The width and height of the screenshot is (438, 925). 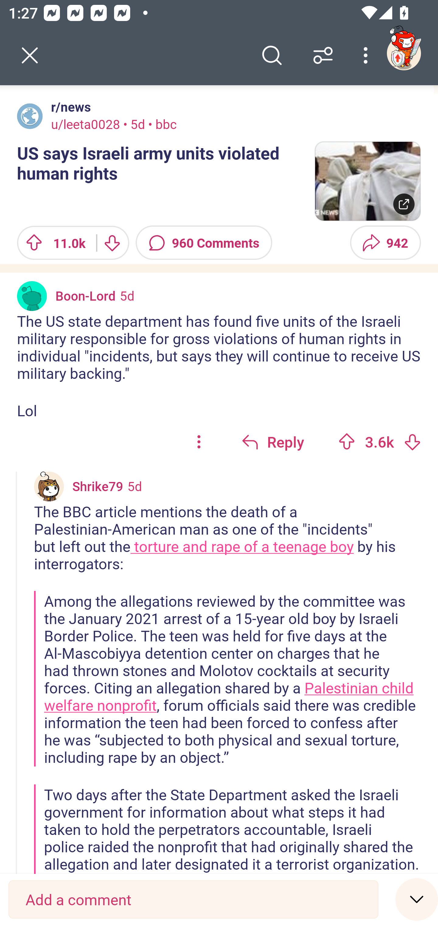 I want to click on Upvote 3.6k 3630 votes Downvote, so click(x=380, y=442).